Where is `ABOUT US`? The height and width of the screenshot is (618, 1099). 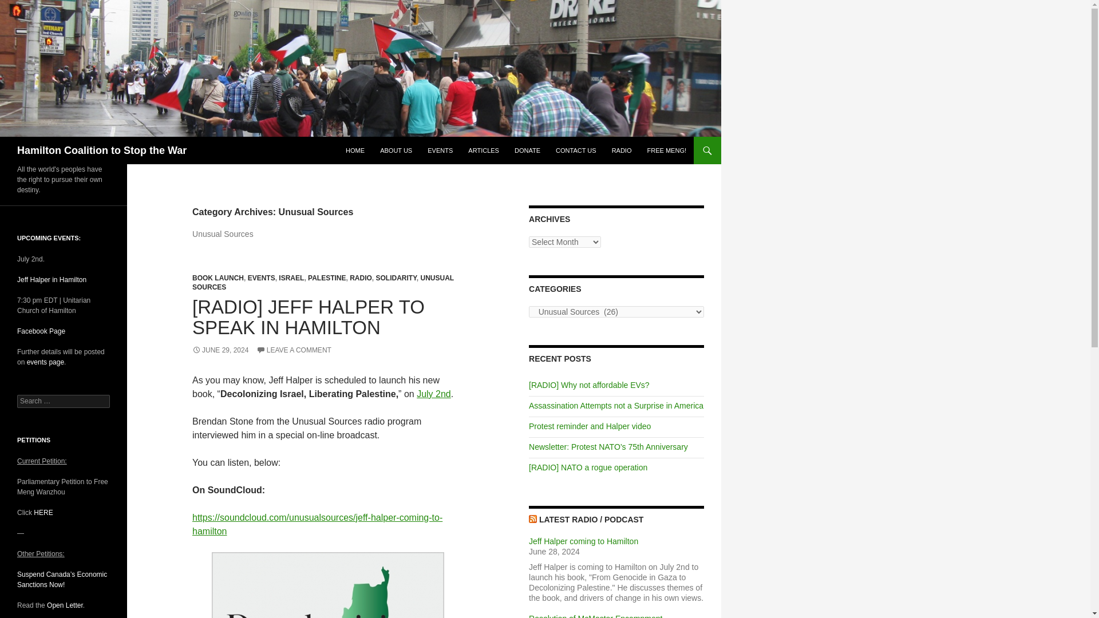 ABOUT US is located at coordinates (396, 150).